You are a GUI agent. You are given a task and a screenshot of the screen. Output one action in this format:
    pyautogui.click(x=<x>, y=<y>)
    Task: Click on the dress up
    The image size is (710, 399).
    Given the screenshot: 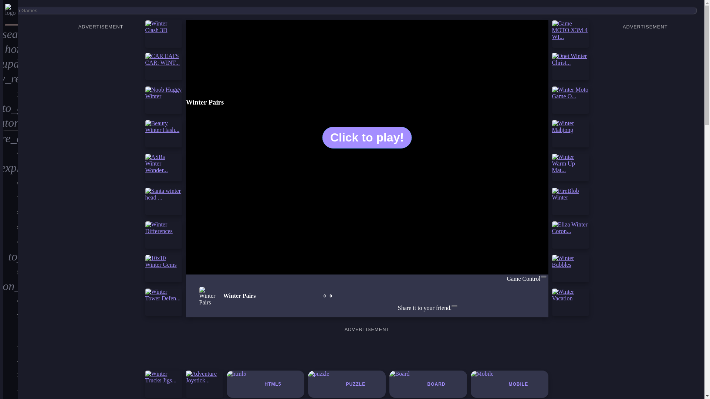 What is the action you would take?
    pyautogui.click(x=10, y=153)
    